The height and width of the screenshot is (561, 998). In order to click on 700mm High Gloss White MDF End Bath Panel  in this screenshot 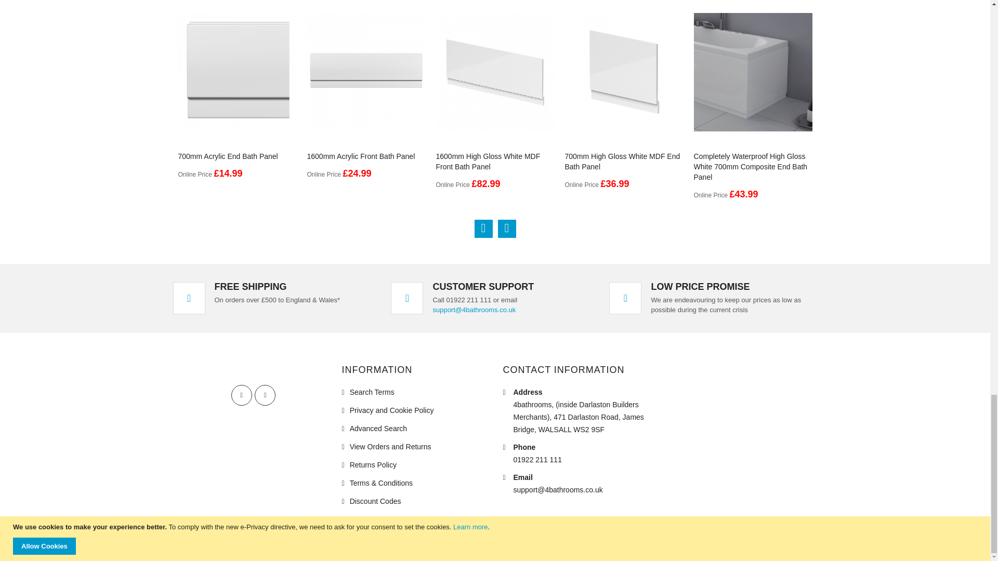, I will do `click(622, 161)`.